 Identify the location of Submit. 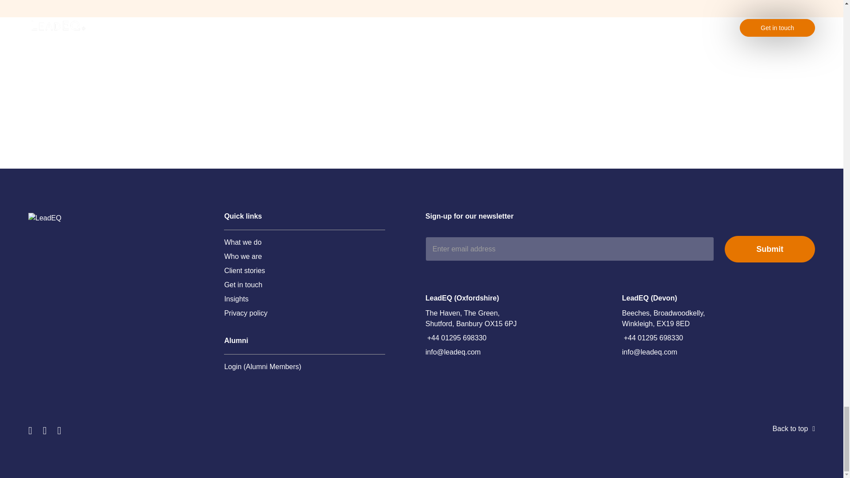
(770, 249).